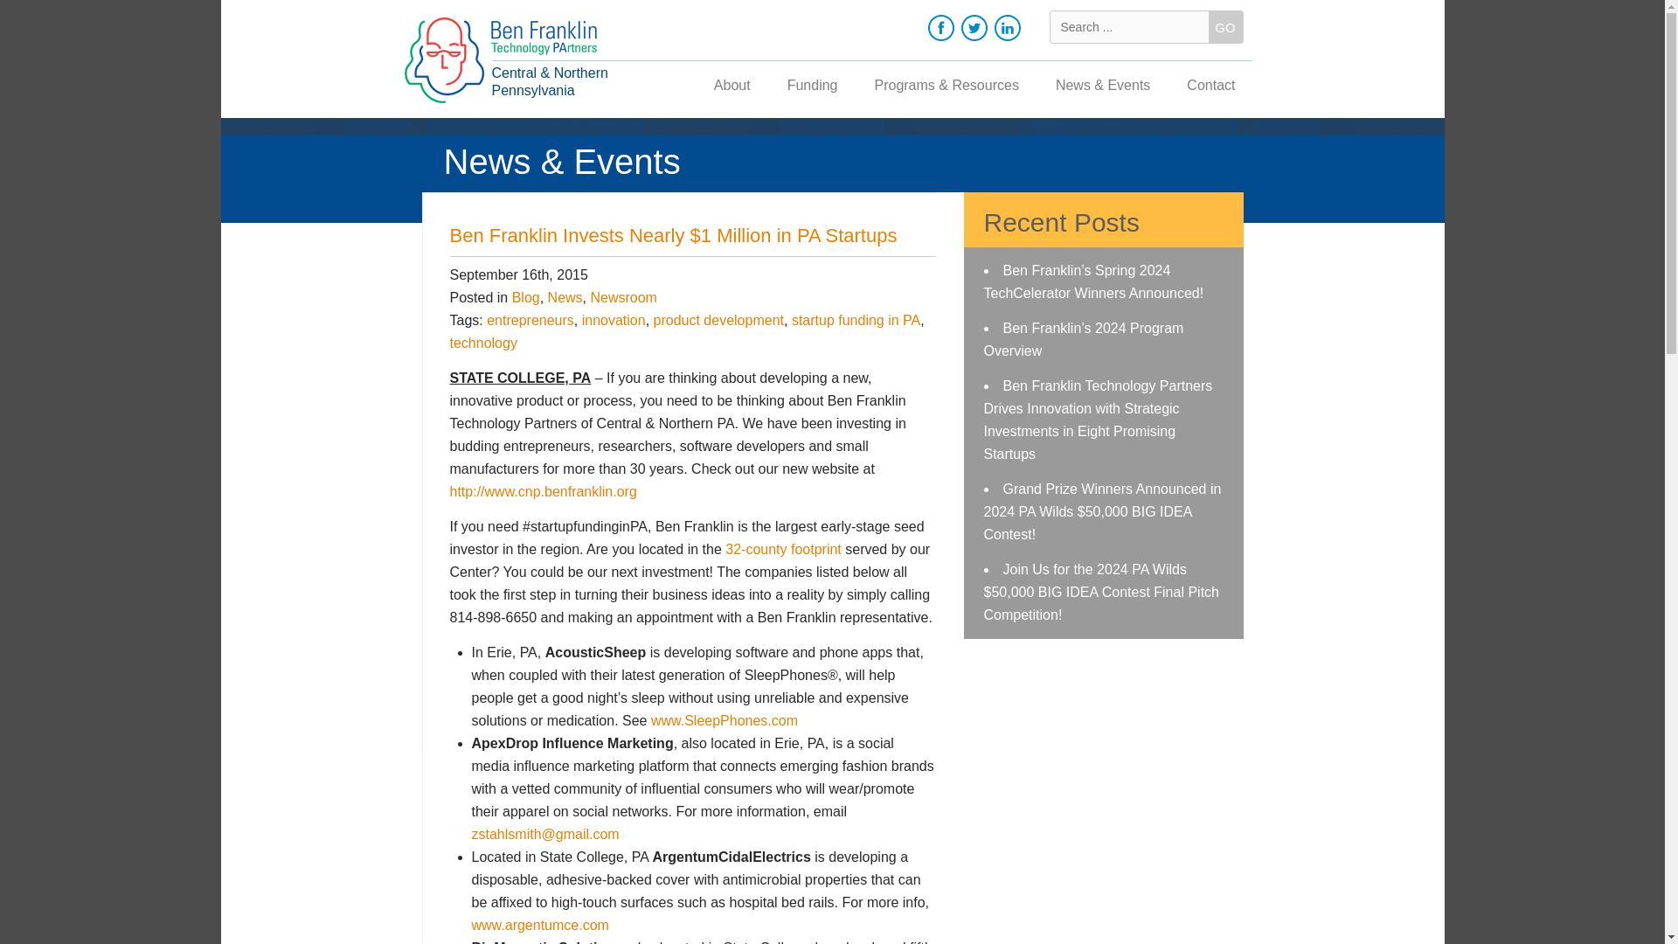  Describe the element at coordinates (540, 925) in the screenshot. I see `www.argentumce.com` at that location.